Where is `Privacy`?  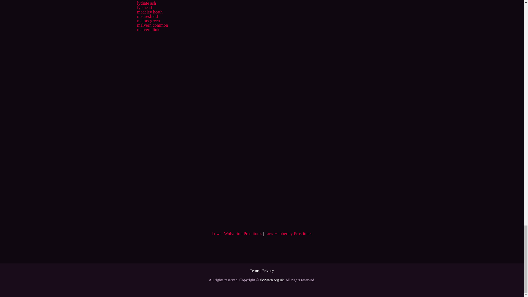
Privacy is located at coordinates (268, 271).